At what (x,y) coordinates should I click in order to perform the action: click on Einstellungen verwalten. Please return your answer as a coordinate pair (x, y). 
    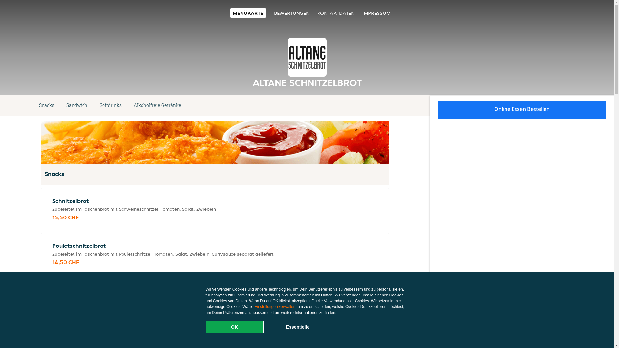
    Looking at the image, I should click on (275, 307).